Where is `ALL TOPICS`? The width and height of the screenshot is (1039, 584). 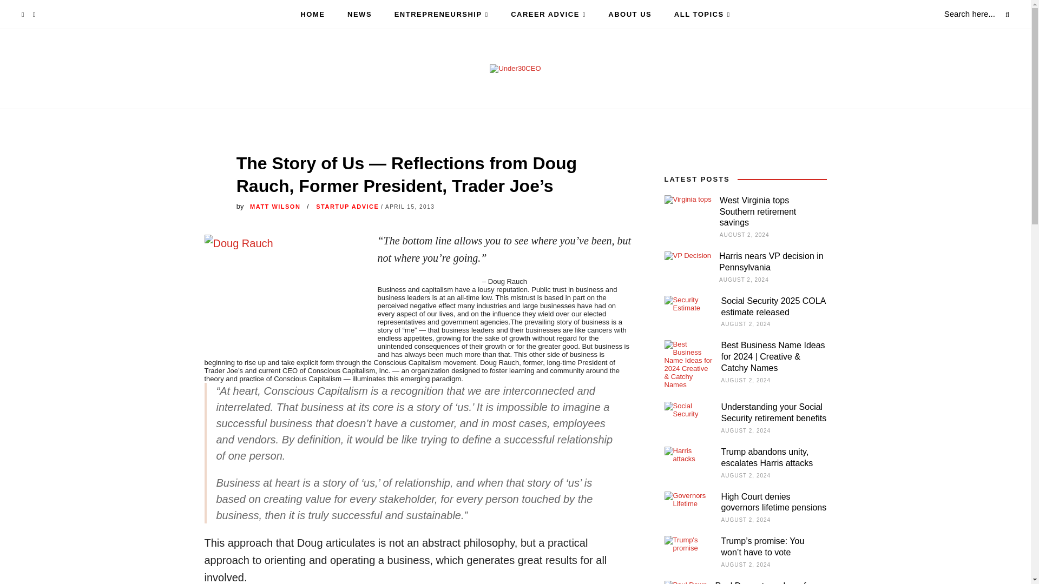 ALL TOPICS is located at coordinates (702, 15).